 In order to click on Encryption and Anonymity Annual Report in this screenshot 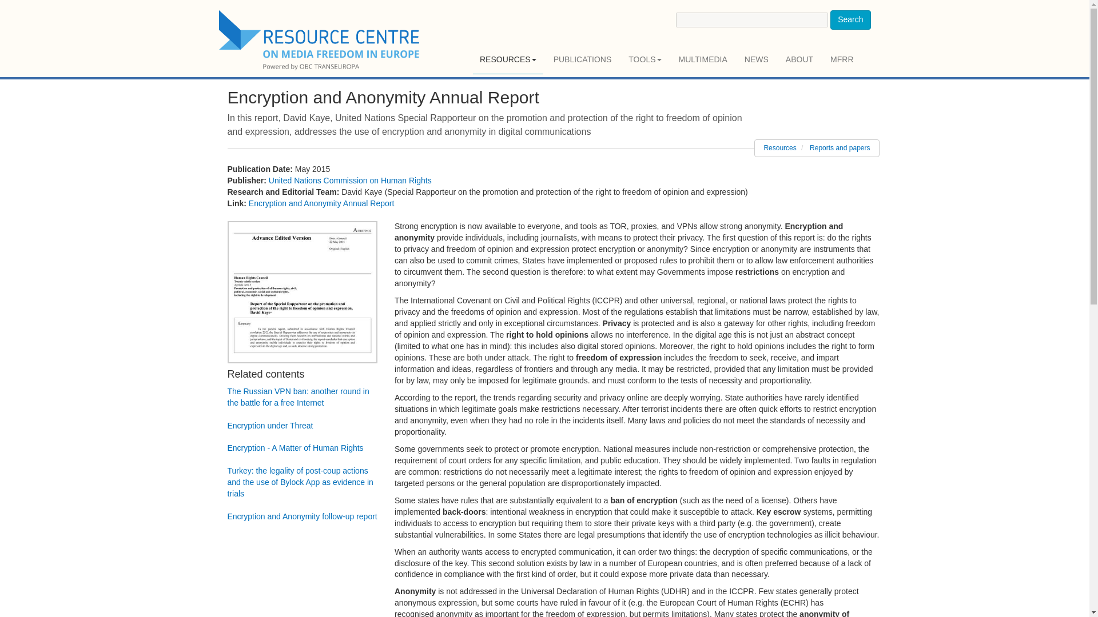, I will do `click(321, 203)`.